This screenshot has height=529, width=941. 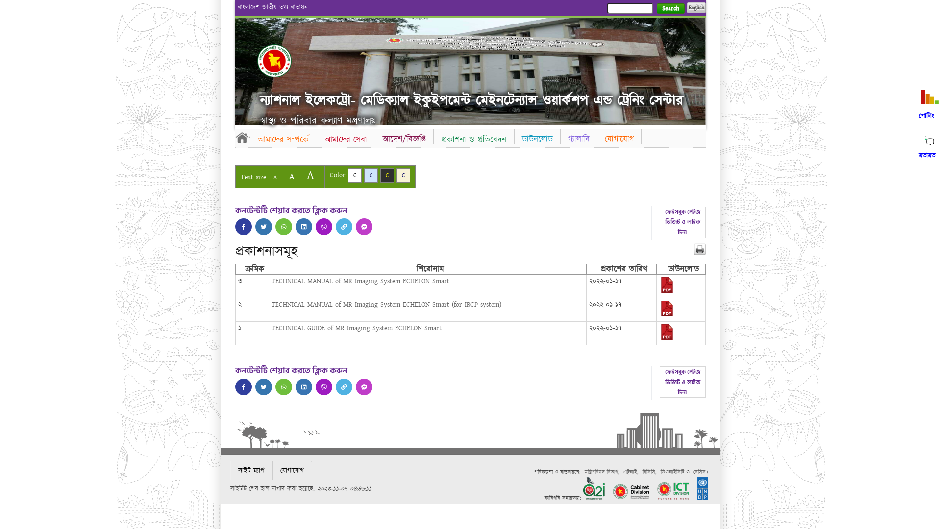 What do you see at coordinates (667, 314) in the screenshot?
I see `2022-01-11-05-57-431c2e1a87e0f48a99bfdf39ccd3355b.pdf` at bounding box center [667, 314].